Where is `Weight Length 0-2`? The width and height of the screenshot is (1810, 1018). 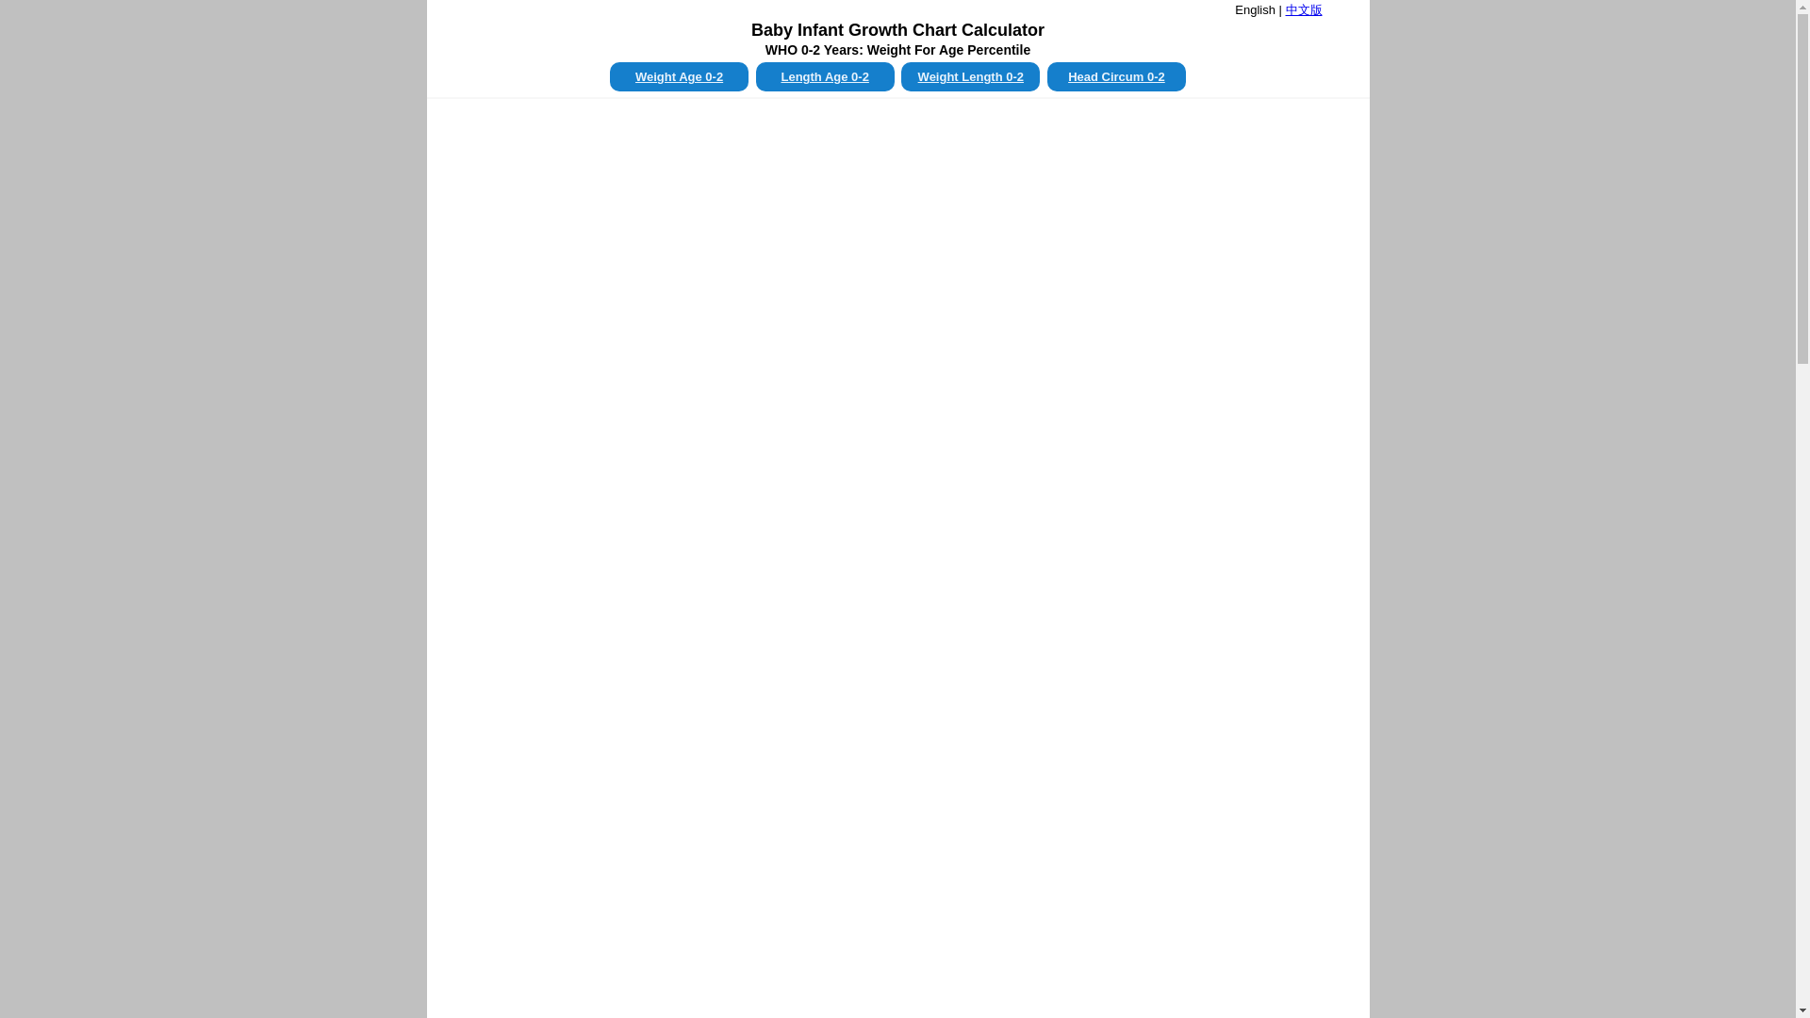 Weight Length 0-2 is located at coordinates (970, 76).